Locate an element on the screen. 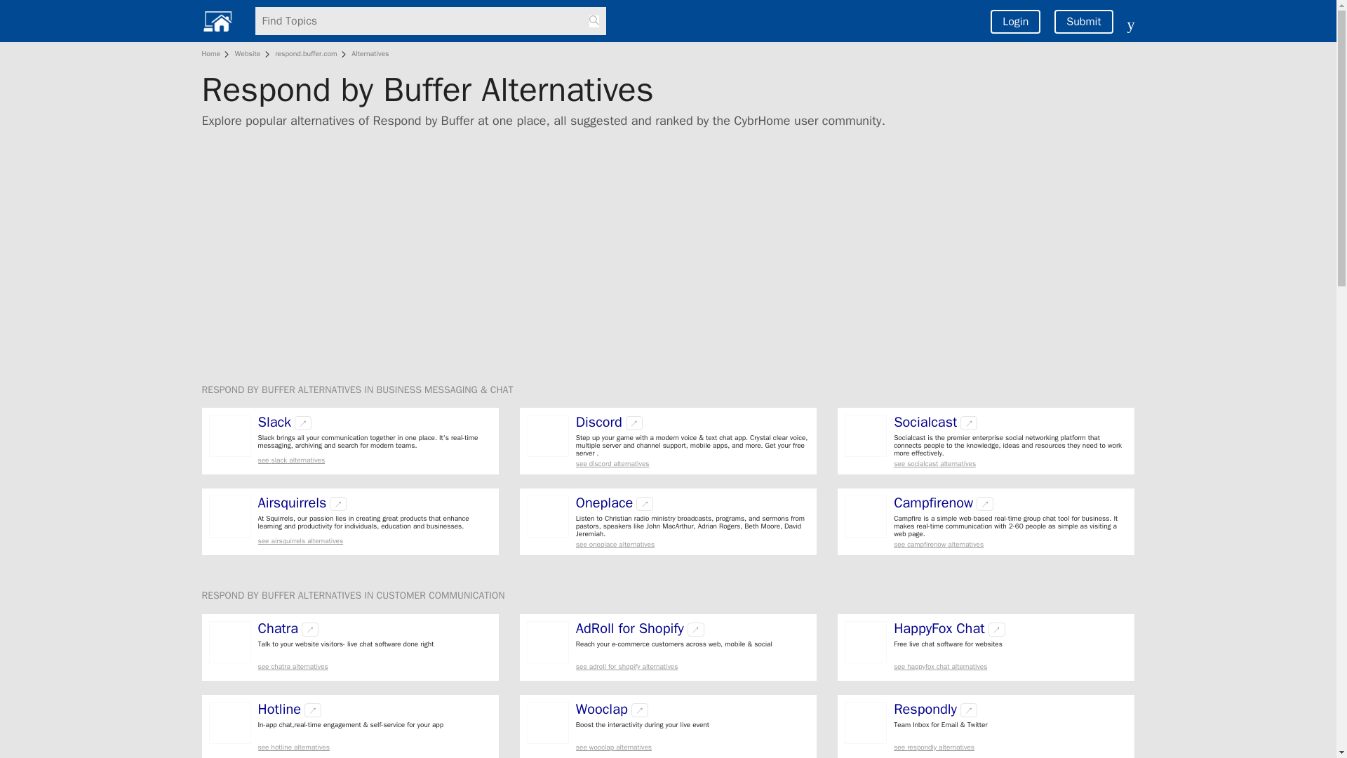 This screenshot has width=1347, height=758. Home is located at coordinates (213, 53).